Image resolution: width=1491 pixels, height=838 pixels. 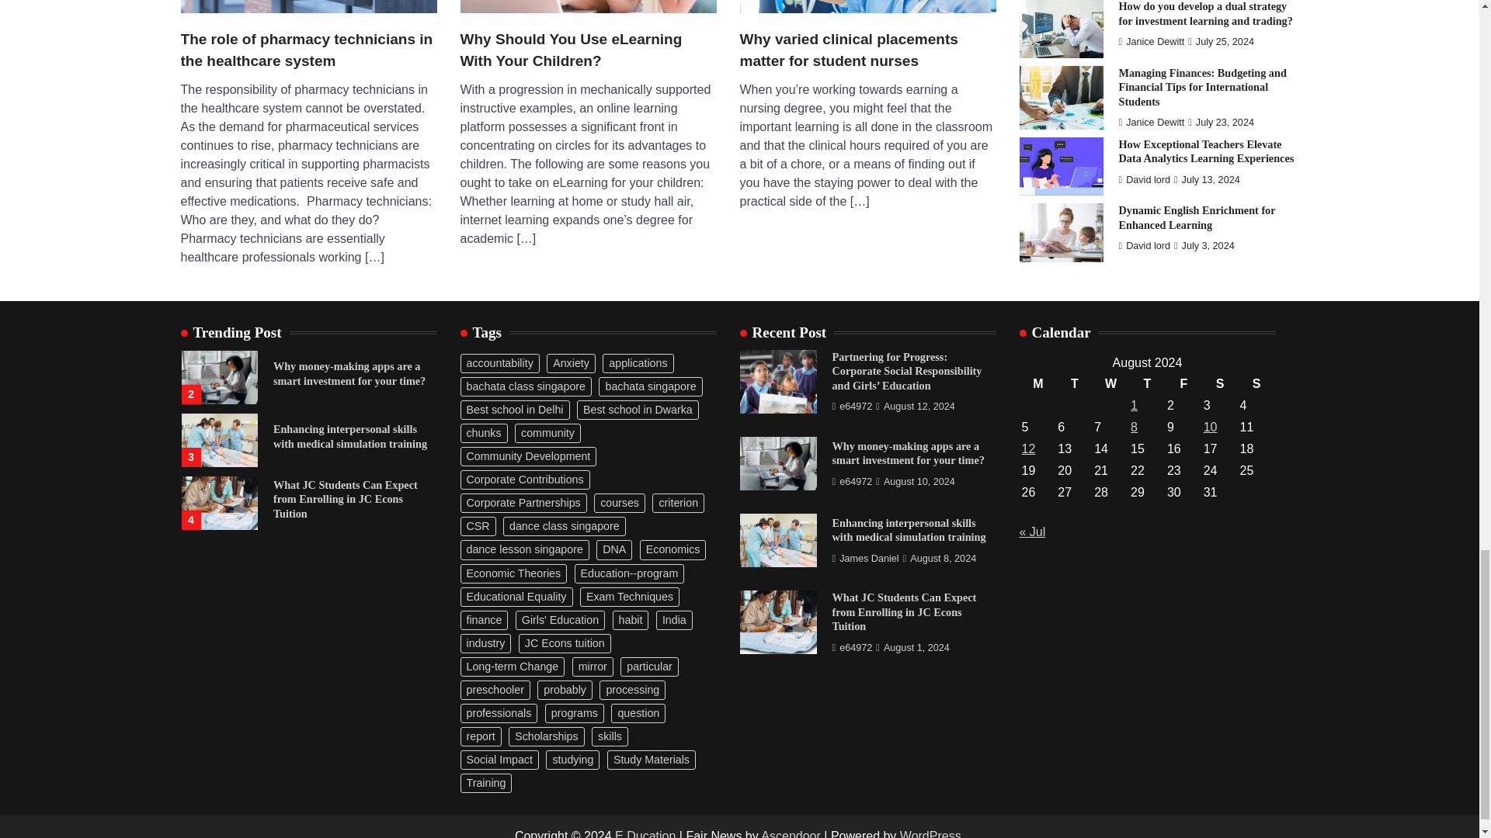 What do you see at coordinates (1183, 383) in the screenshot?
I see `Friday` at bounding box center [1183, 383].